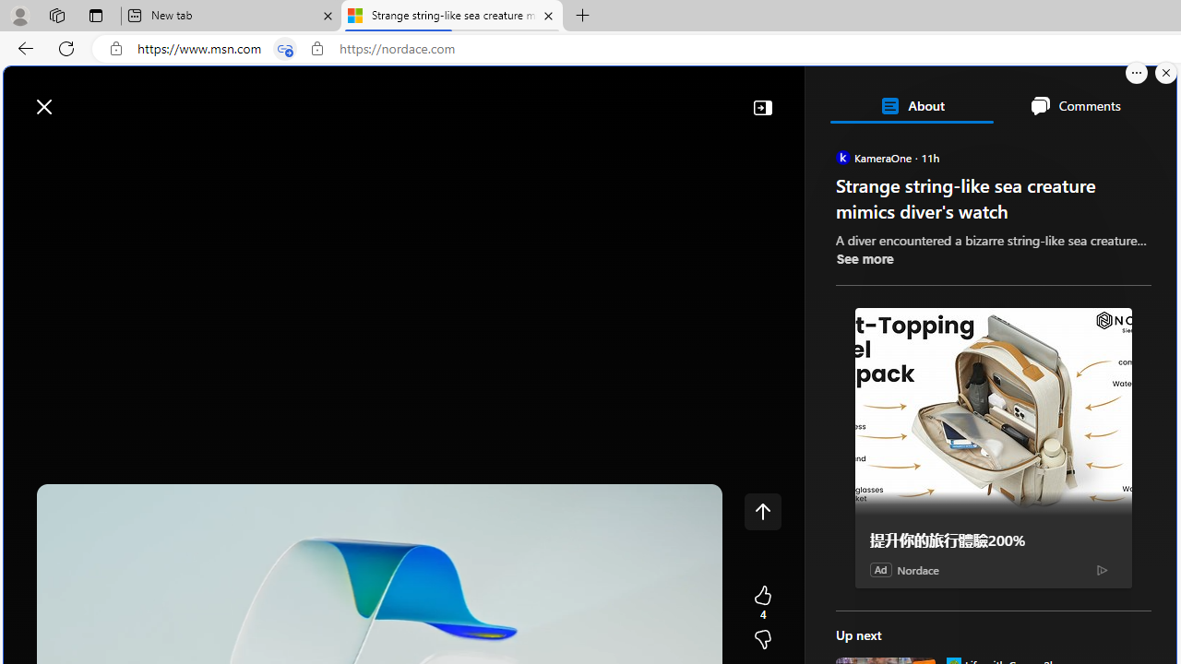 Image resolution: width=1181 pixels, height=664 pixels. I want to click on Microsoft Start, so click(87, 97).